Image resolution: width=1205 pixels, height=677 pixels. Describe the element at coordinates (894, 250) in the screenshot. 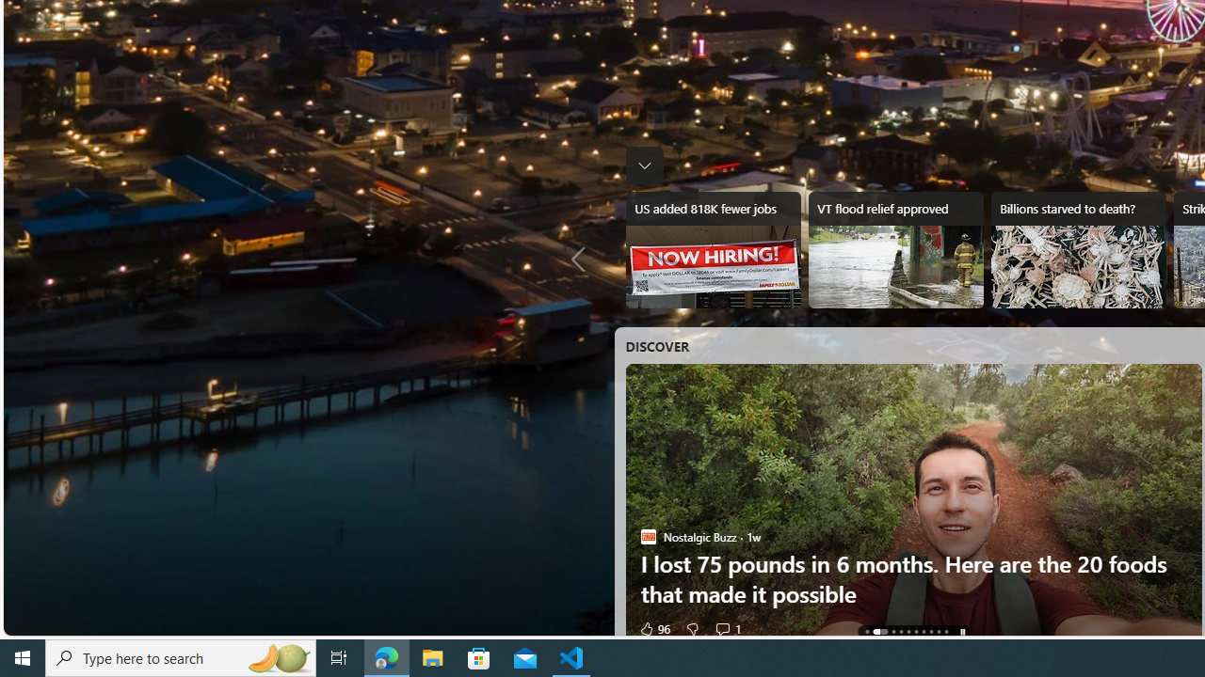

I see `VT flood relief approved` at that location.